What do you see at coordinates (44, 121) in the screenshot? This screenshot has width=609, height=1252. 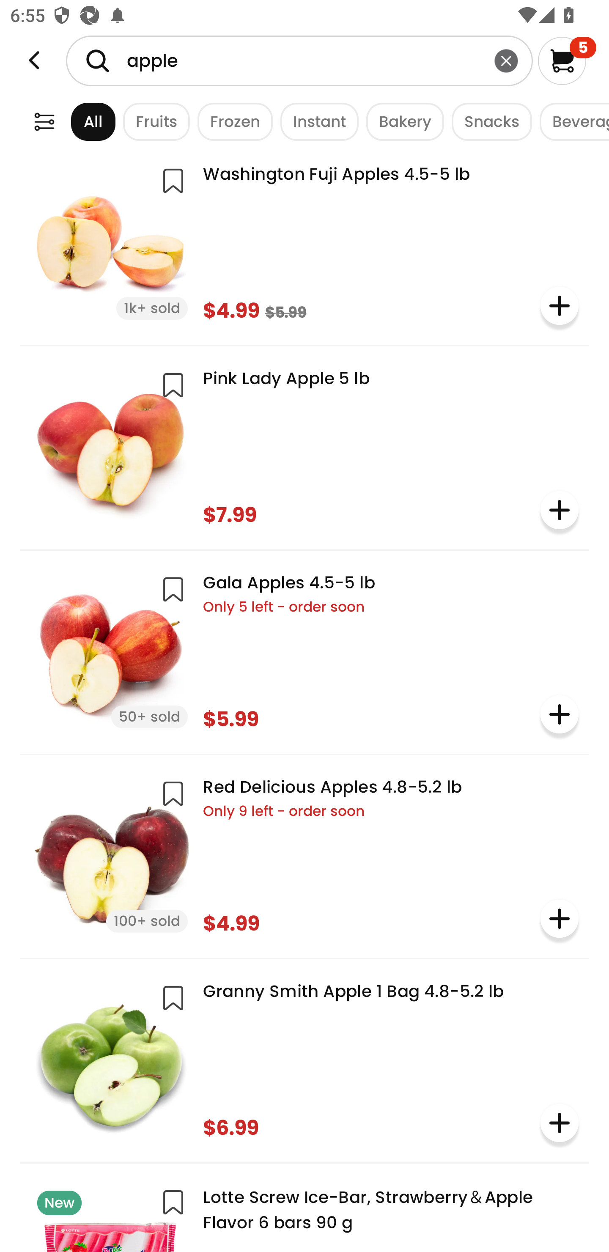 I see `Weee!` at bounding box center [44, 121].